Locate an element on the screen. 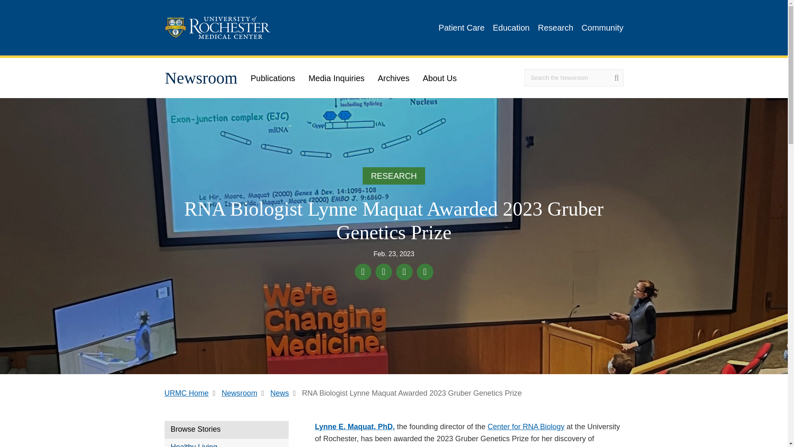  Archives is located at coordinates (394, 78).